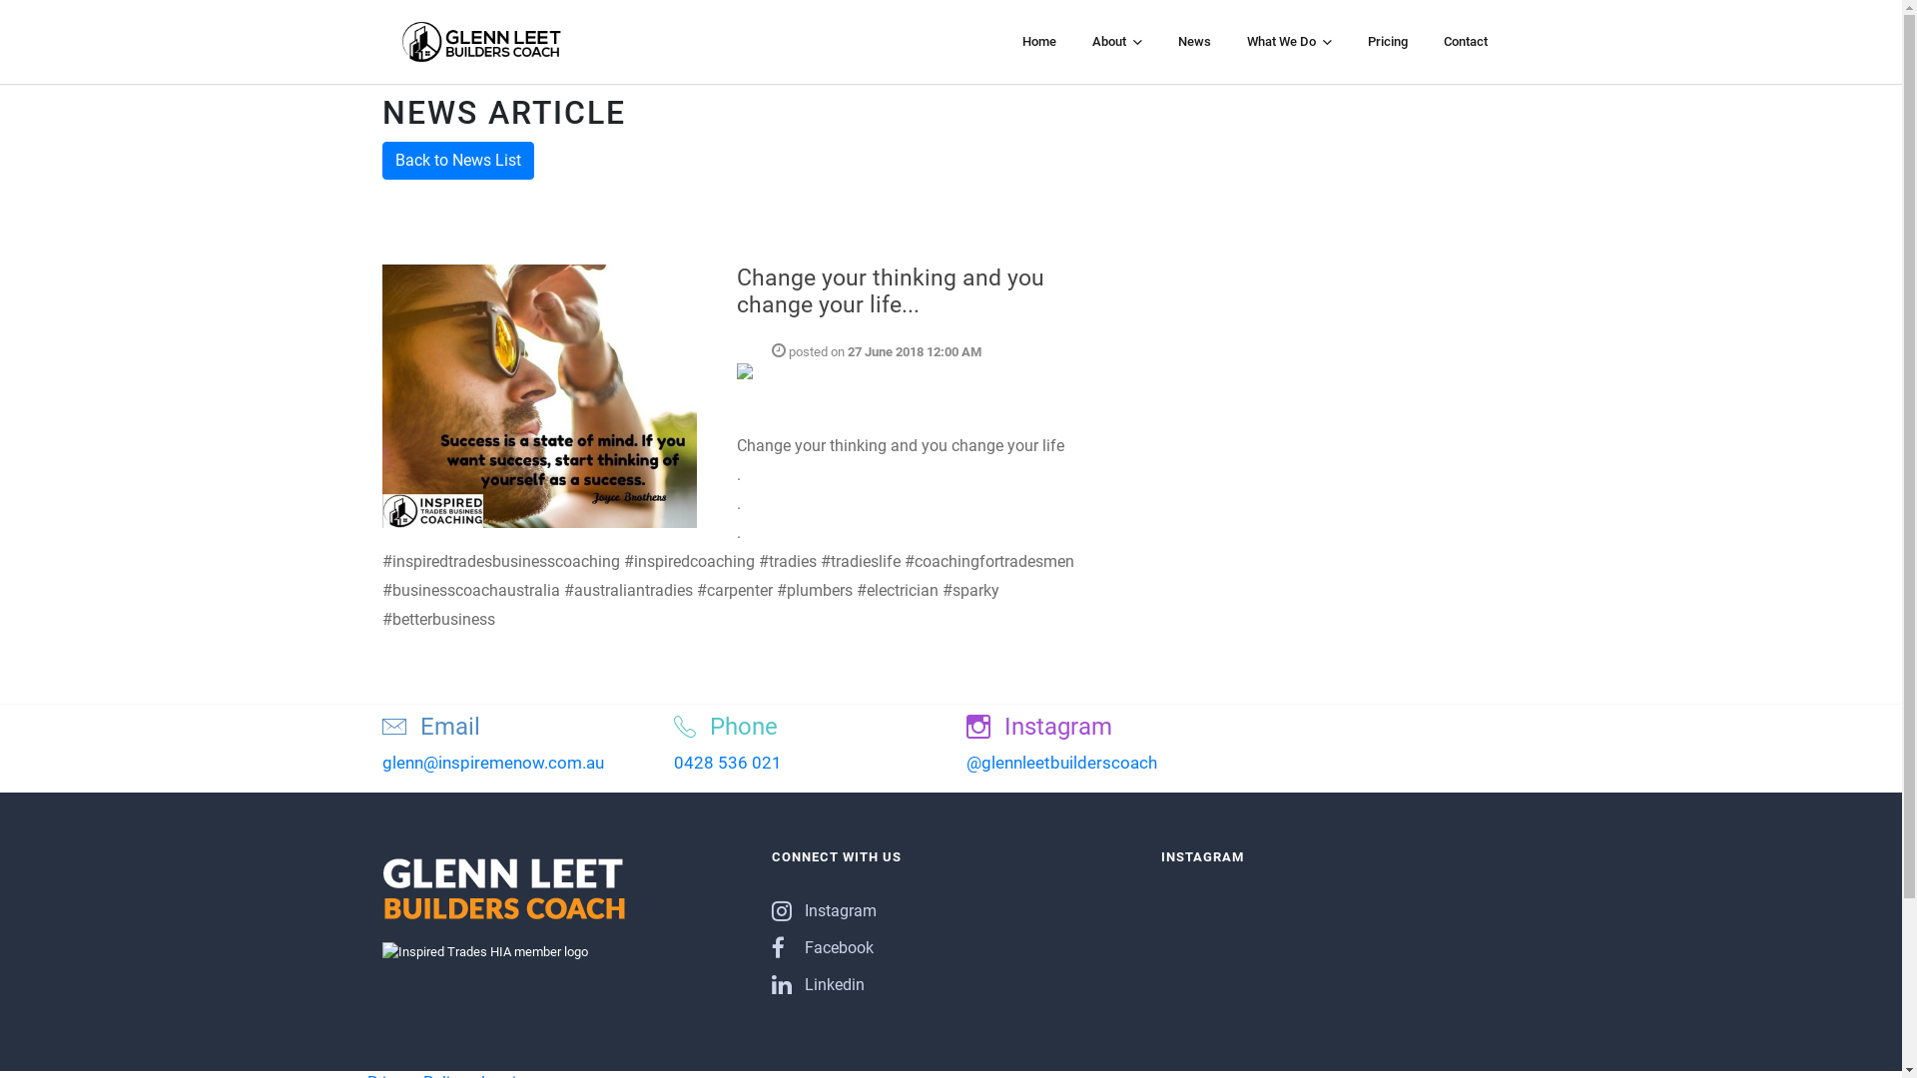  Describe the element at coordinates (728, 763) in the screenshot. I see `0428 536 021` at that location.